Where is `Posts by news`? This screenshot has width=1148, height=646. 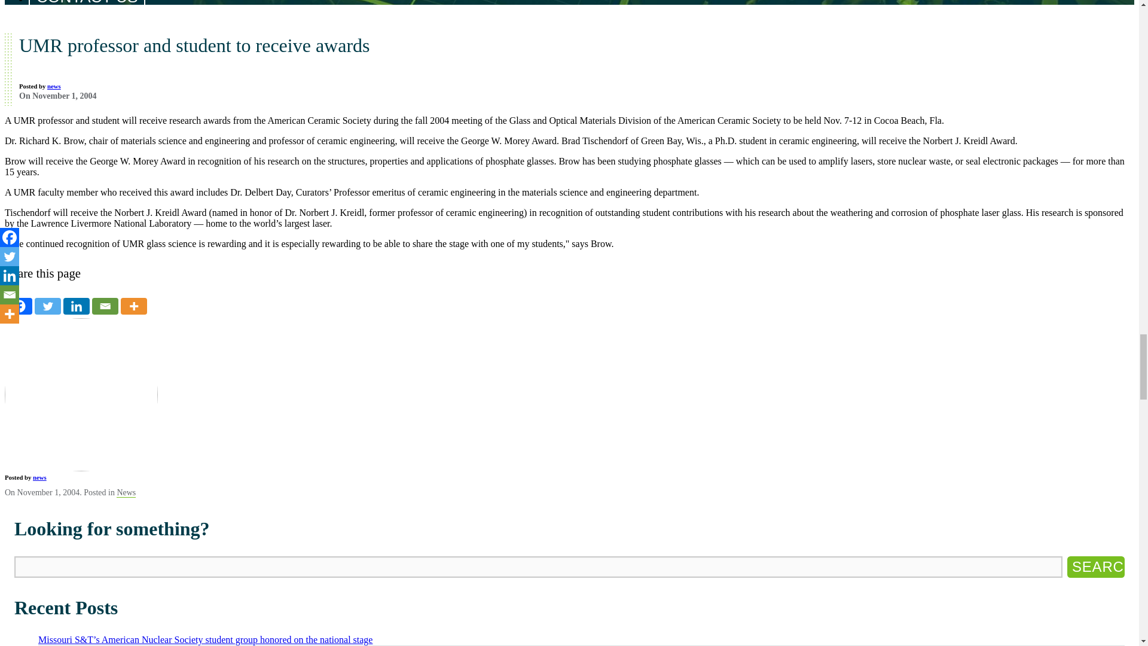
Posts by news is located at coordinates (39, 477).